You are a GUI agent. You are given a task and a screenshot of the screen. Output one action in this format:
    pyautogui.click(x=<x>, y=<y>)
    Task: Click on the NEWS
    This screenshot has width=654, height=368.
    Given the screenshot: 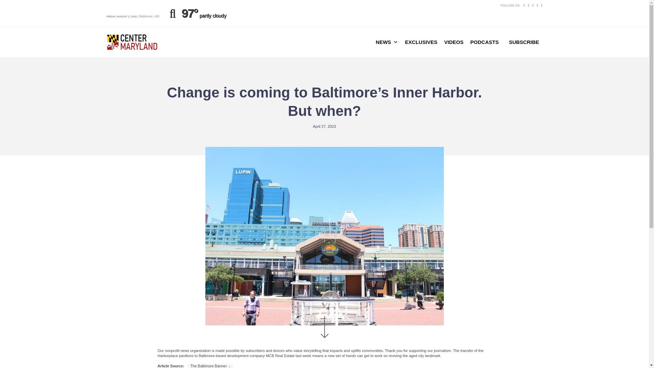 What is the action you would take?
    pyautogui.click(x=387, y=42)
    